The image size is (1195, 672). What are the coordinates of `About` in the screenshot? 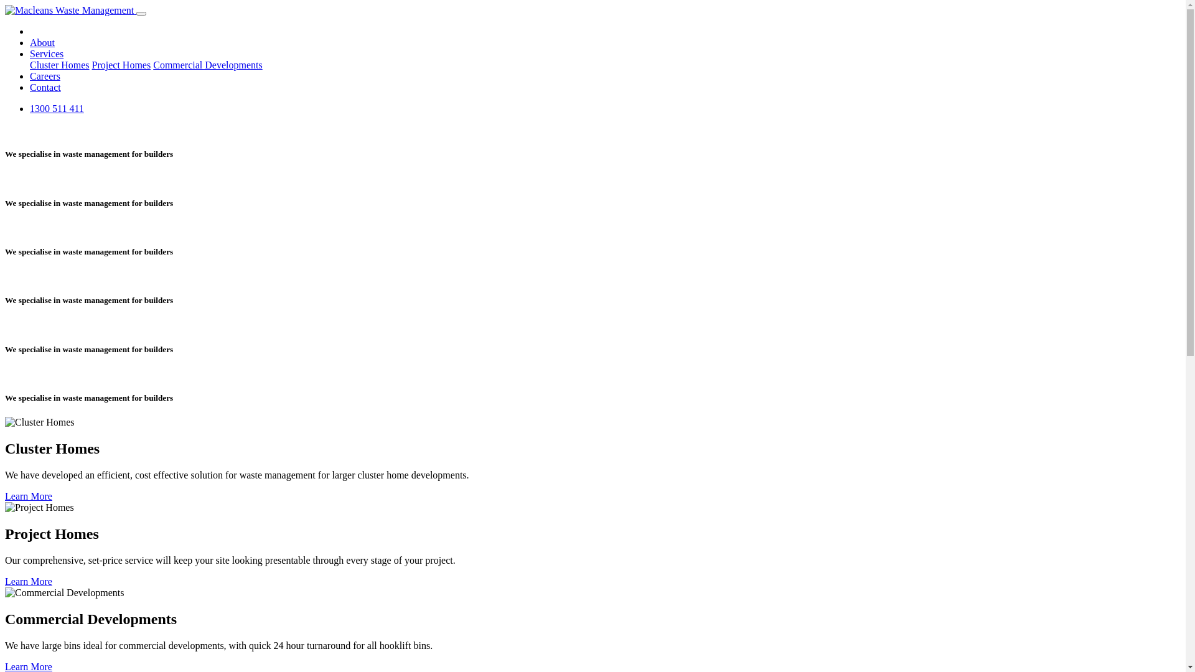 It's located at (42, 42).